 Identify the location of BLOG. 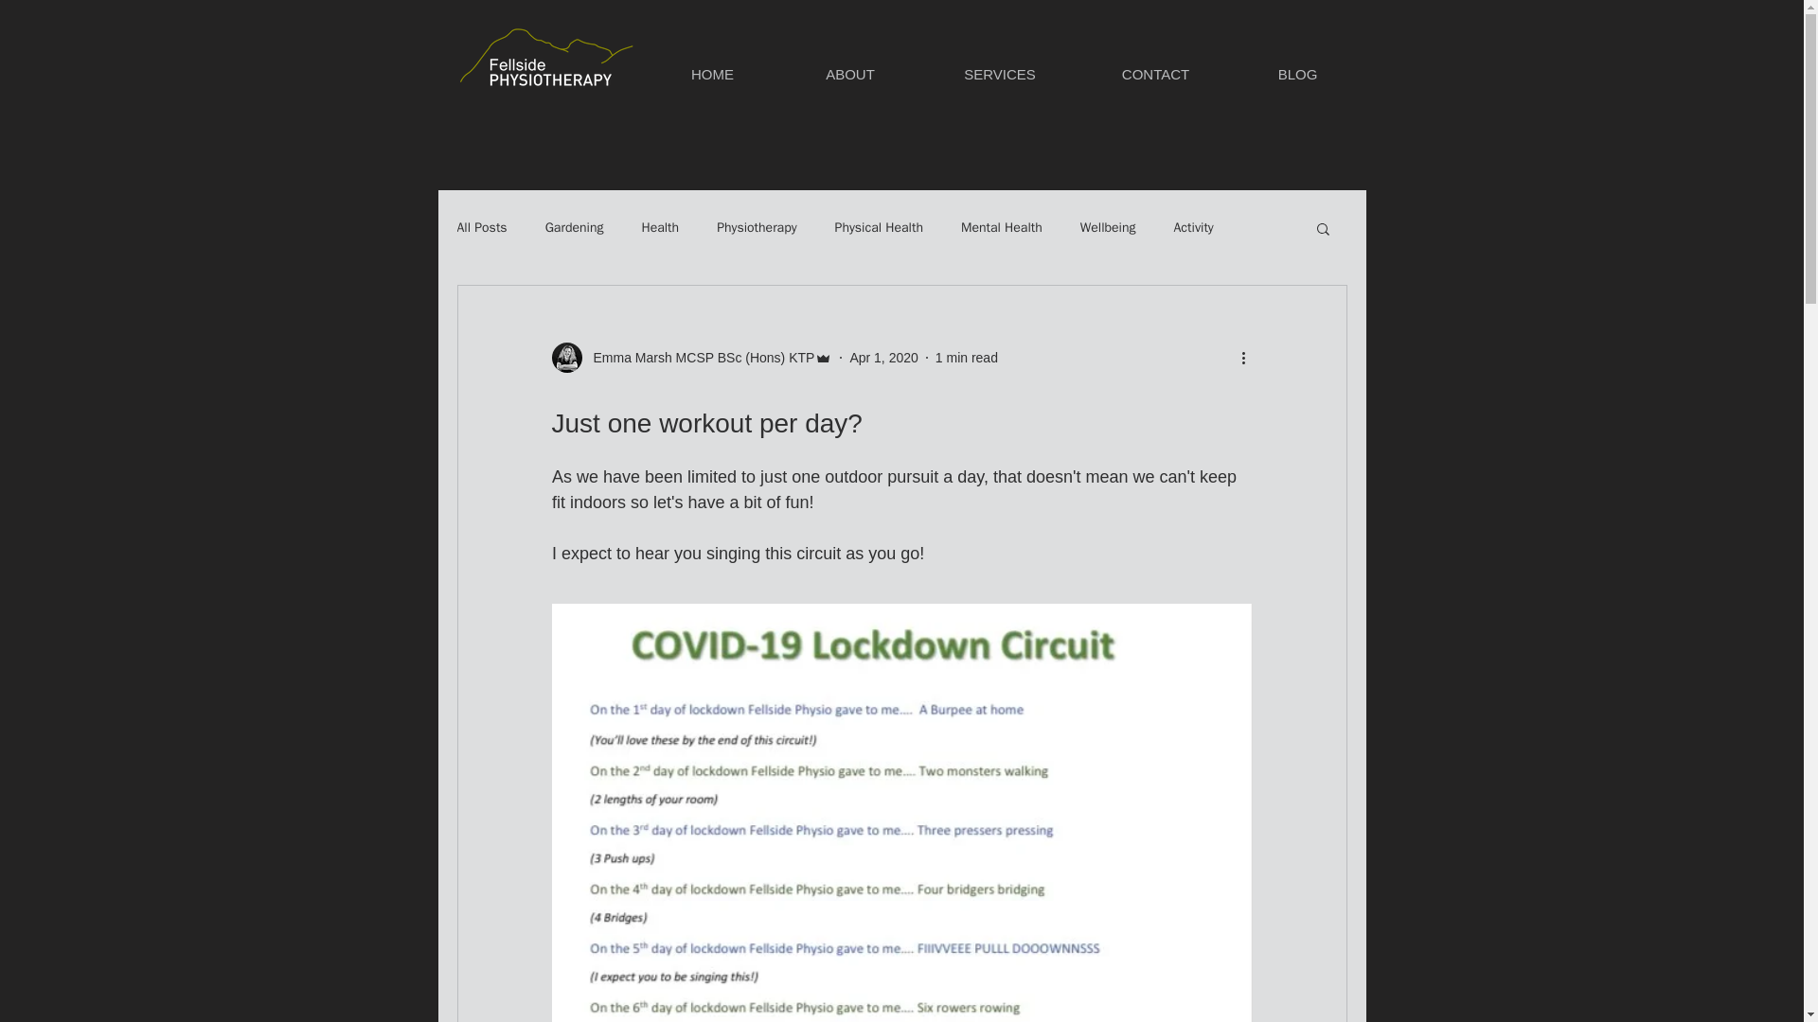
(1297, 74).